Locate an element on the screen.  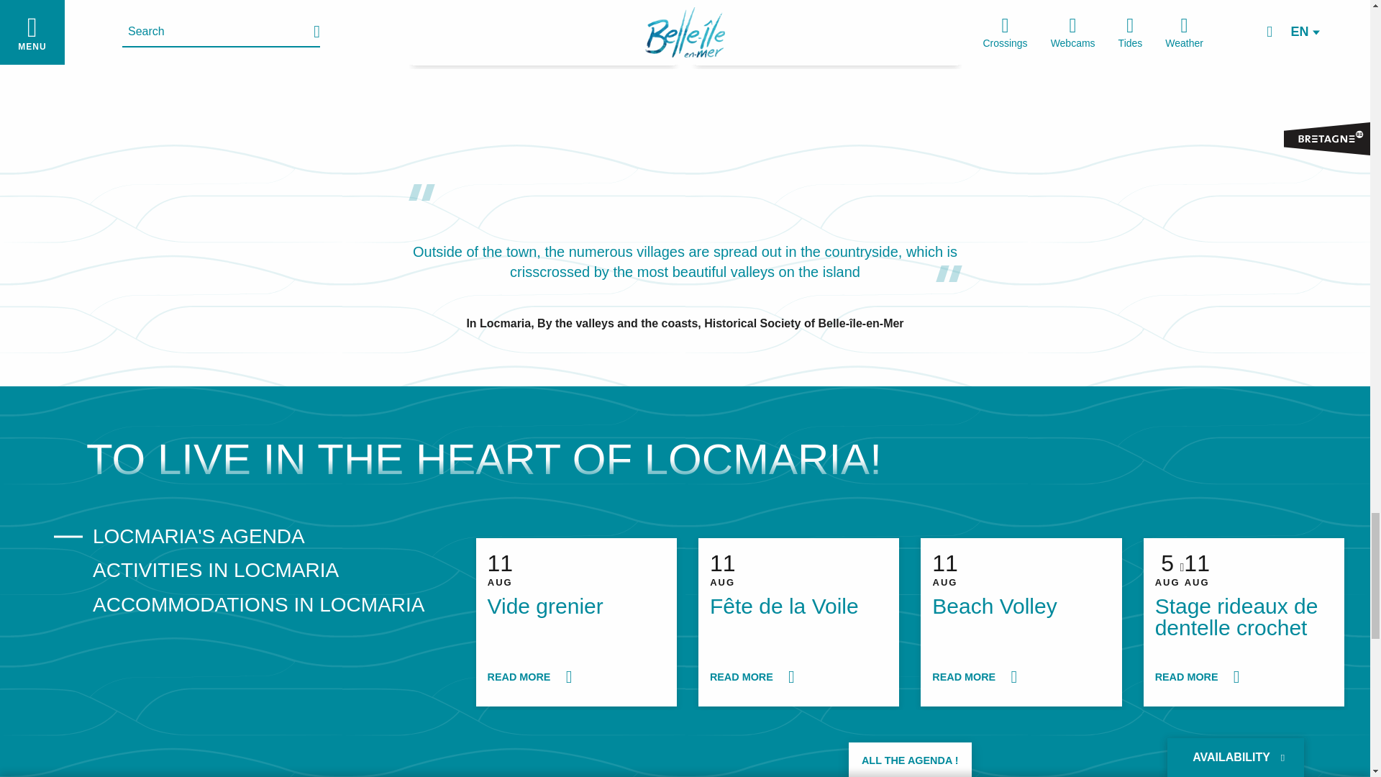
ACCOMMODATIONS IN LOCMARIA is located at coordinates (268, 571).